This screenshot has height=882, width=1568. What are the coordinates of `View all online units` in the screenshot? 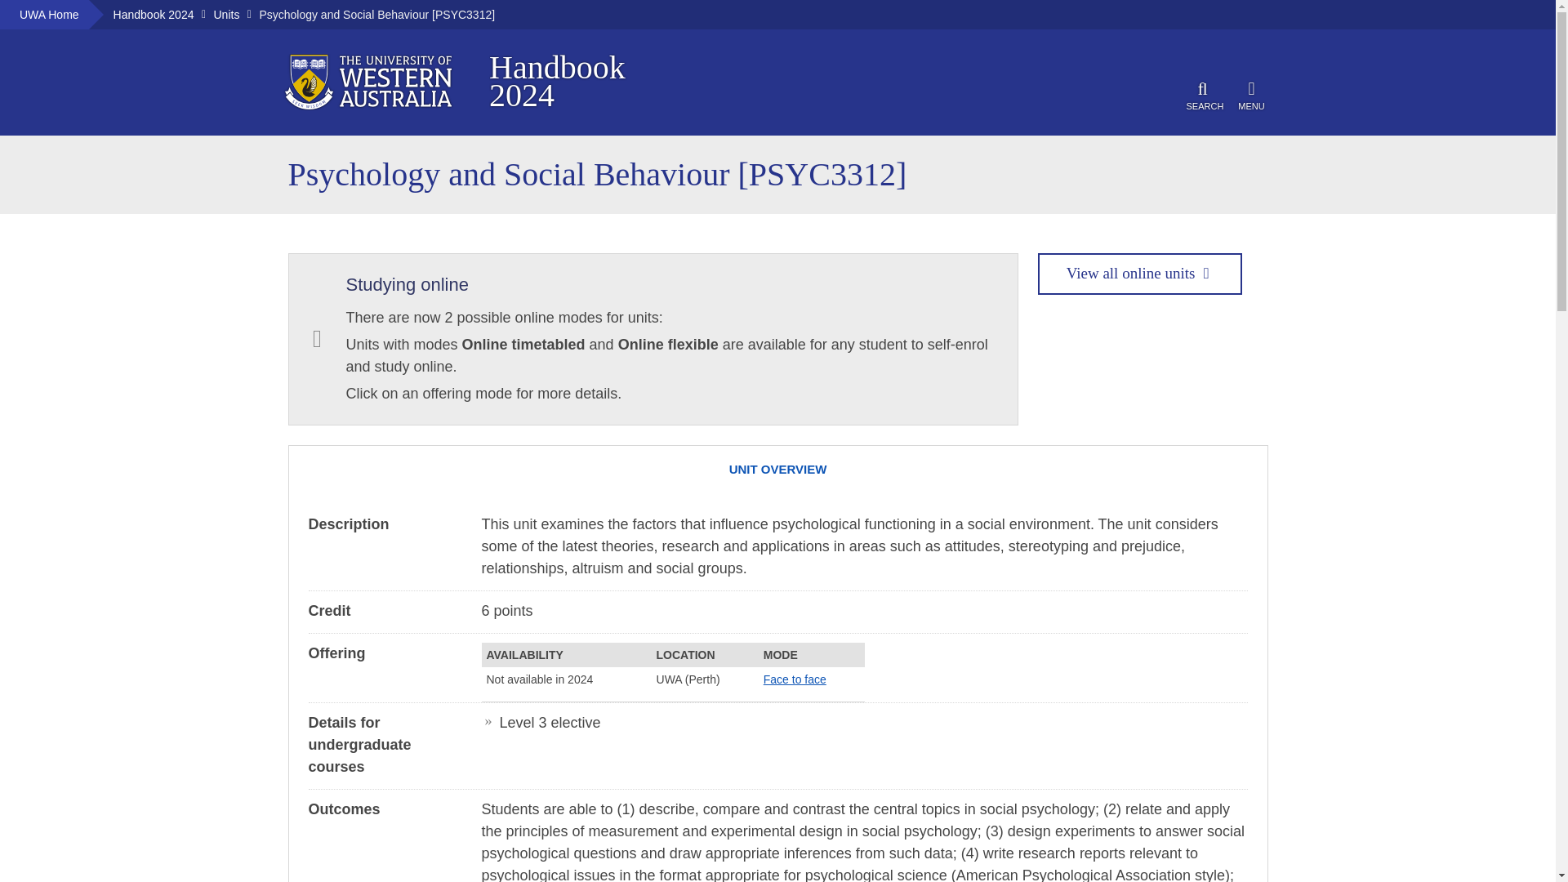 It's located at (590, 86).